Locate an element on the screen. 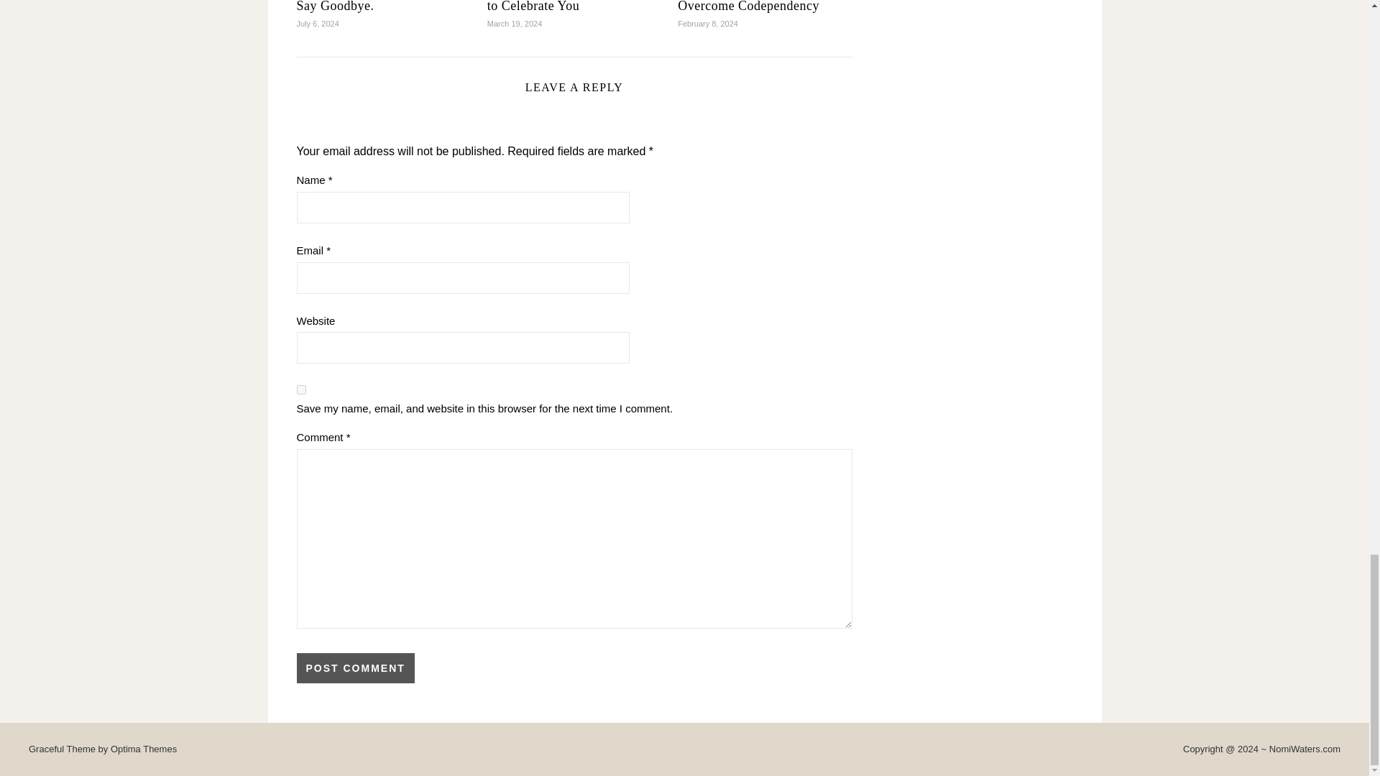 The height and width of the screenshot is (776, 1380). Embrace Yourself: Five Ways to Celebrate You  is located at coordinates (569, 6).